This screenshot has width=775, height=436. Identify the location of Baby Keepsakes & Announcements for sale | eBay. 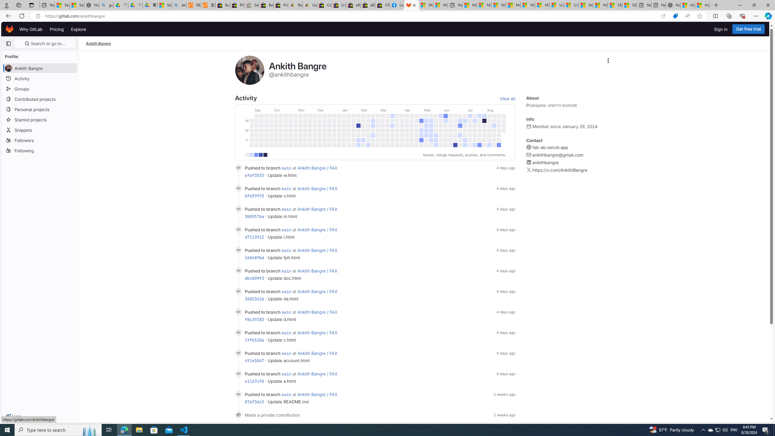
(266, 5).